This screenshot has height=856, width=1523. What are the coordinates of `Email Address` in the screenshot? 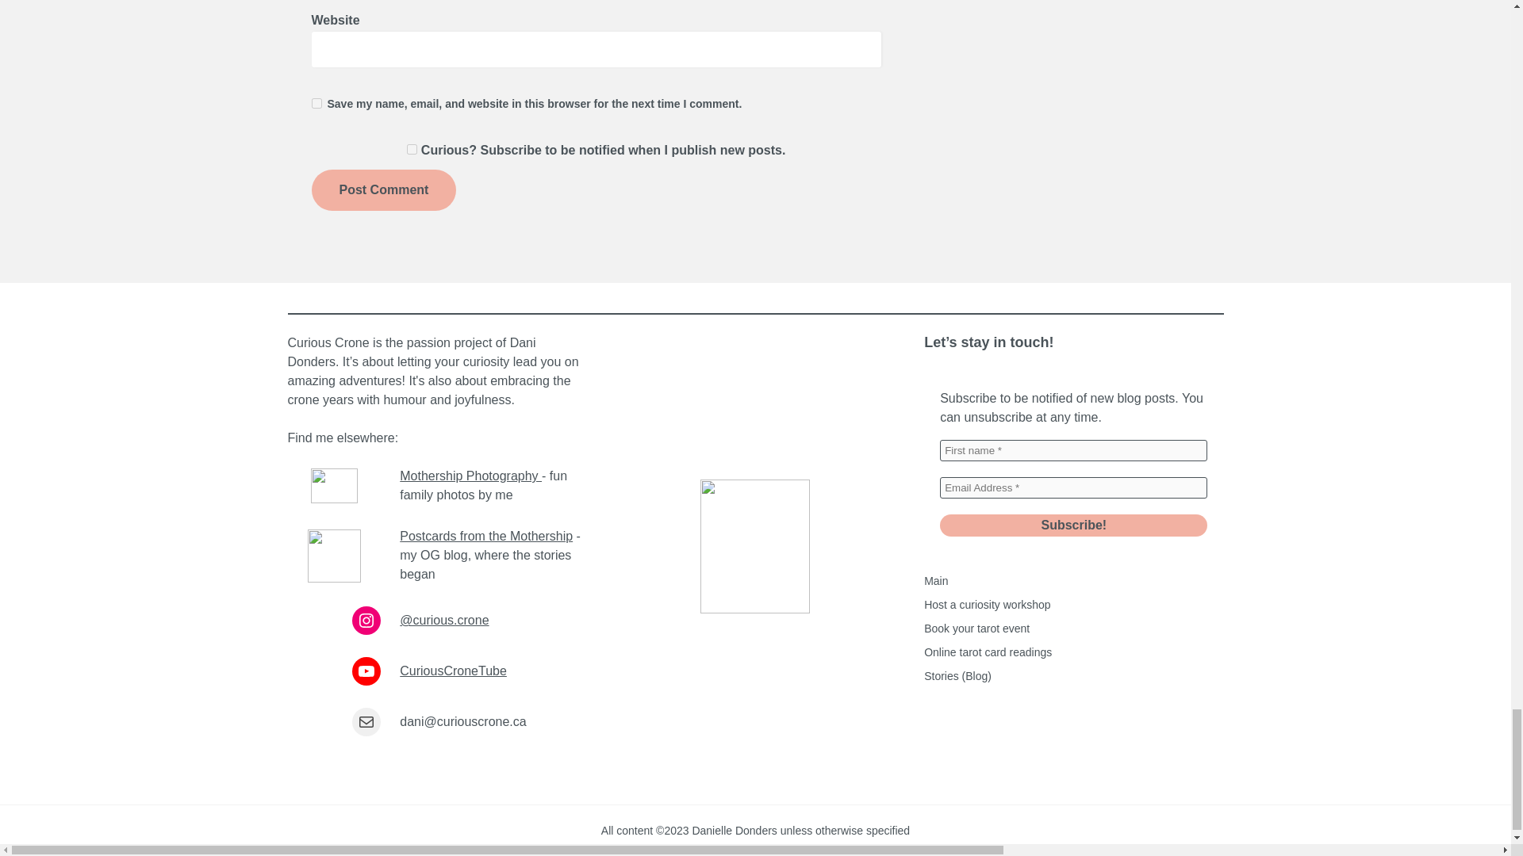 It's located at (1073, 487).